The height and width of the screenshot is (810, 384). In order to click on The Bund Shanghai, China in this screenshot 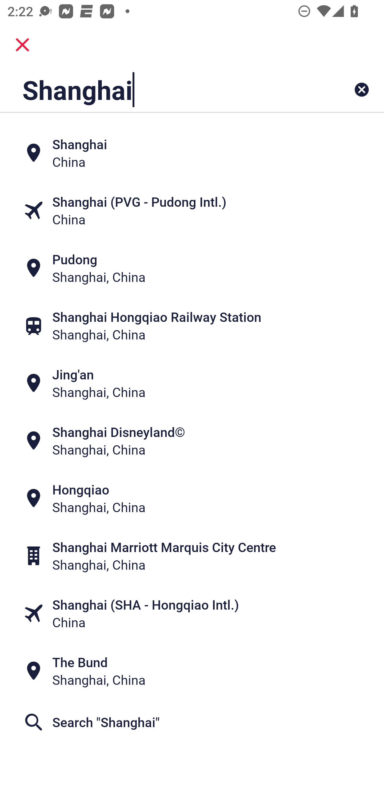, I will do `click(192, 671)`.